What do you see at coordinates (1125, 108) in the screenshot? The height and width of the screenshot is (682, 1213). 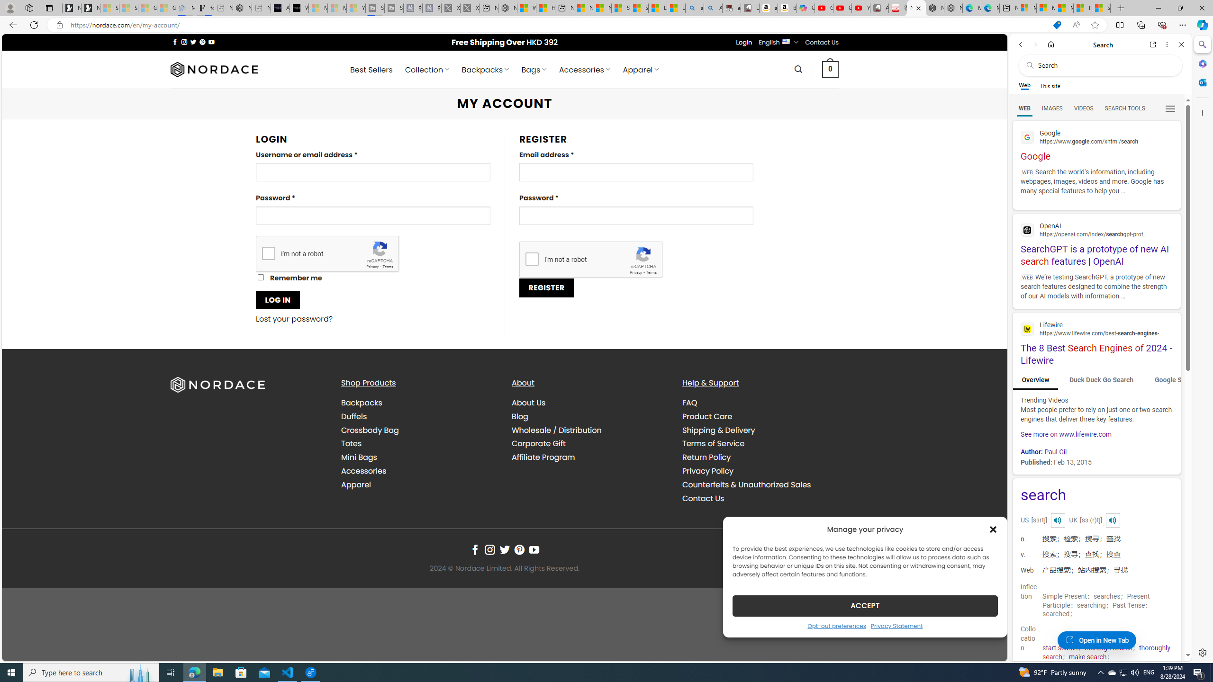 I see `SEARCH TOOLS` at bounding box center [1125, 108].